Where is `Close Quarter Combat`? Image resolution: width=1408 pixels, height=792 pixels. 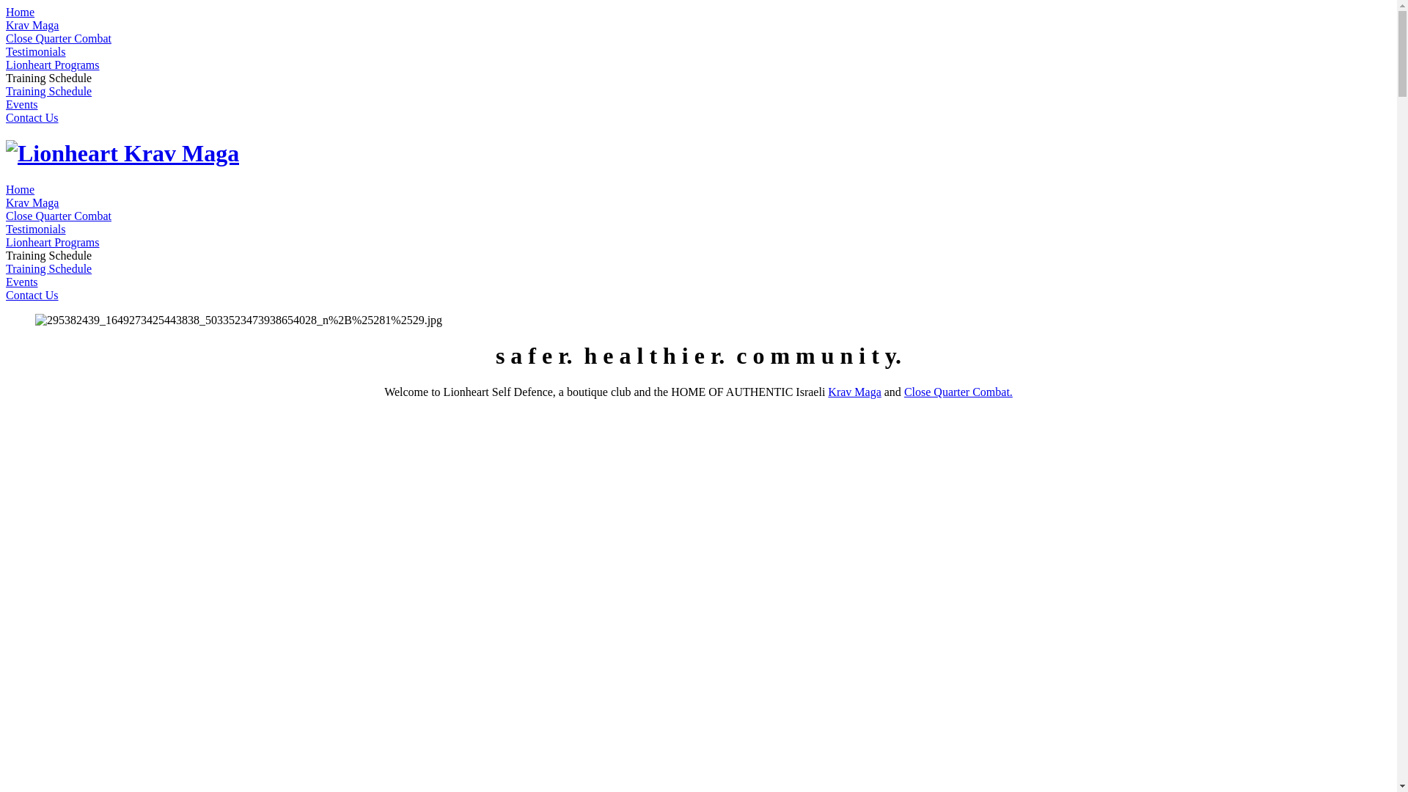
Close Quarter Combat is located at coordinates (59, 38).